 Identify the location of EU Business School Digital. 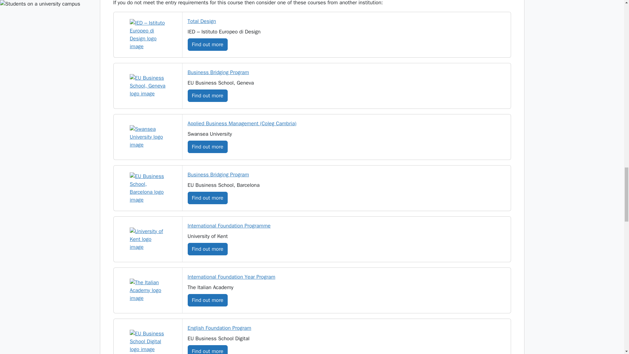
(147, 341).